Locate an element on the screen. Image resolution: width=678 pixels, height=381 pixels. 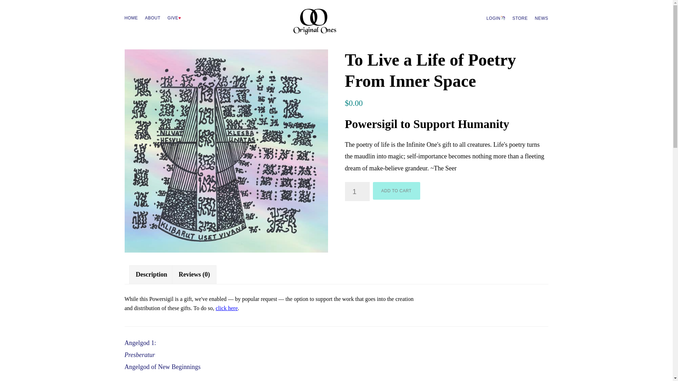
ADD TO CART is located at coordinates (397, 190).